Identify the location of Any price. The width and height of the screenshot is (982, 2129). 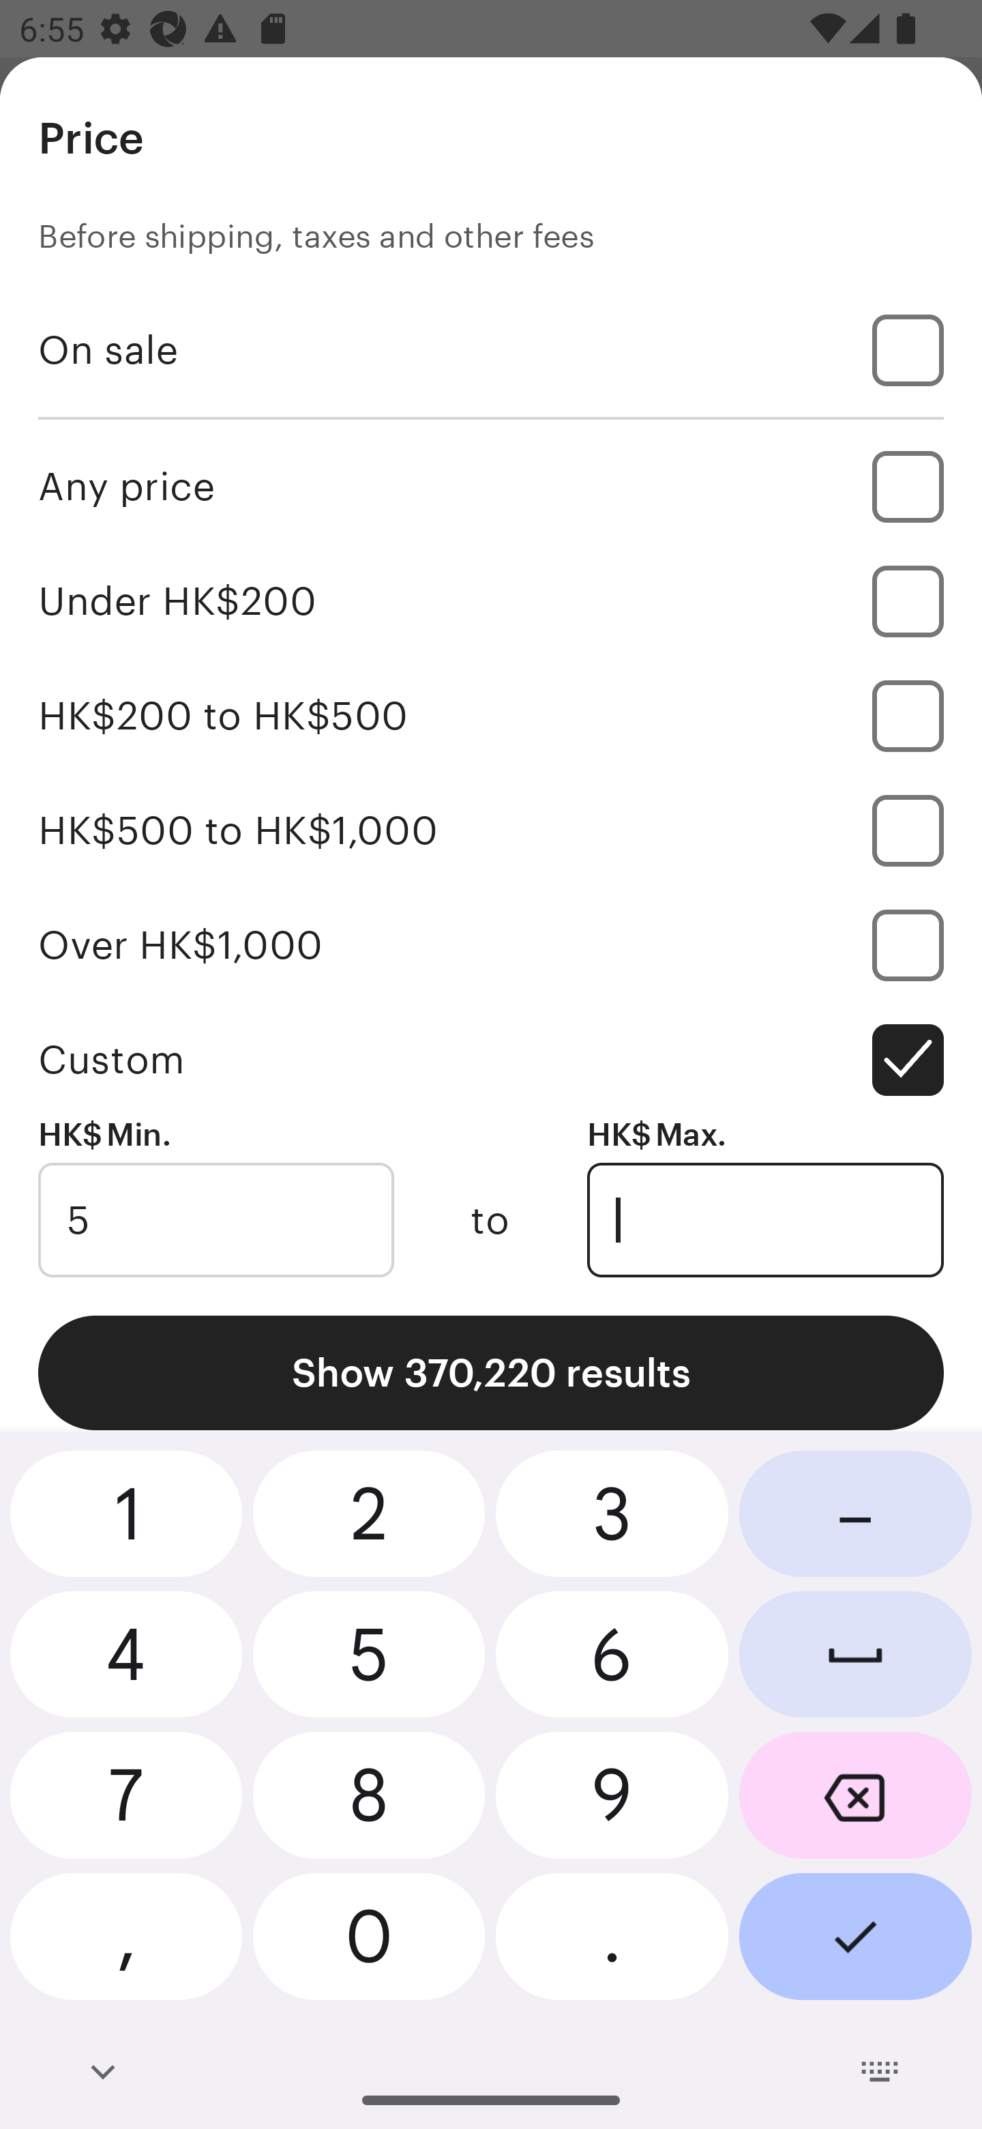
(491, 486).